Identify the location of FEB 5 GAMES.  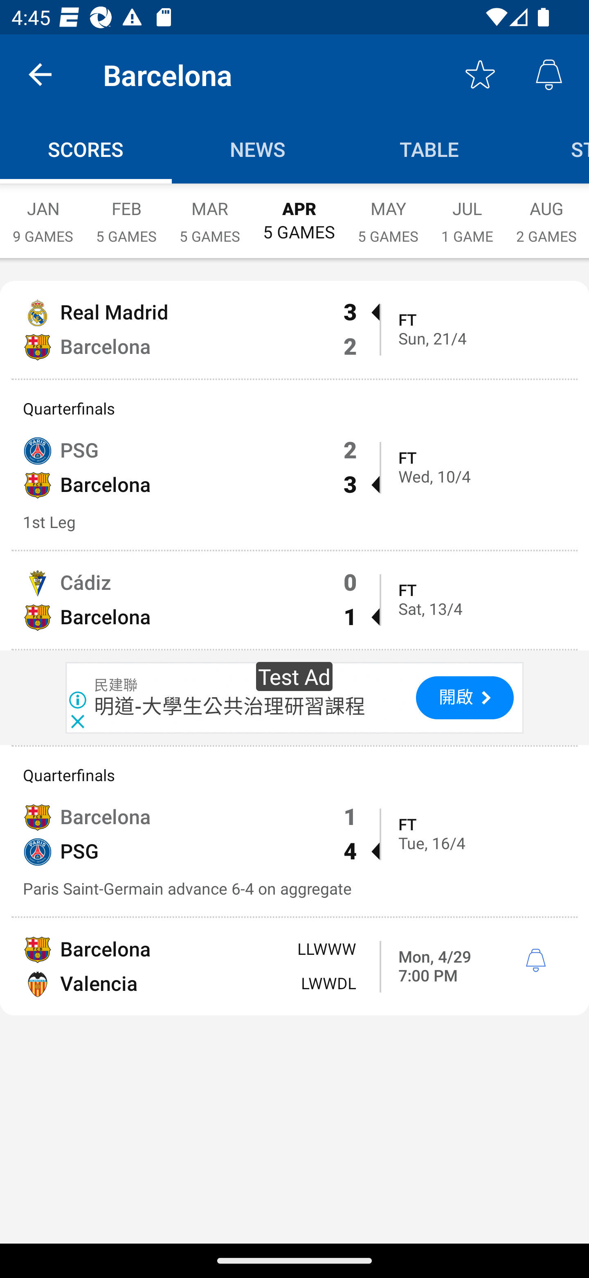
(126, 214).